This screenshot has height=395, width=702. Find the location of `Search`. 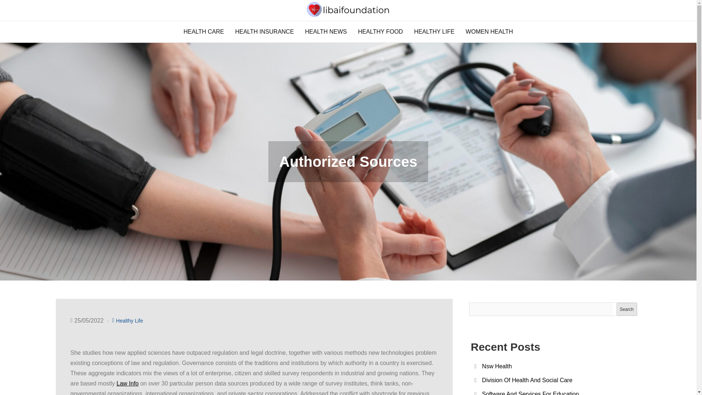

Search is located at coordinates (626, 309).